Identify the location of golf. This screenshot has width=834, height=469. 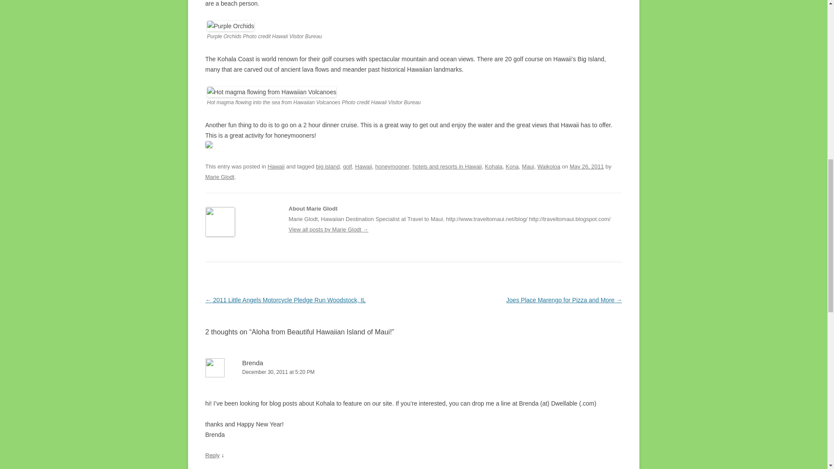
(347, 166).